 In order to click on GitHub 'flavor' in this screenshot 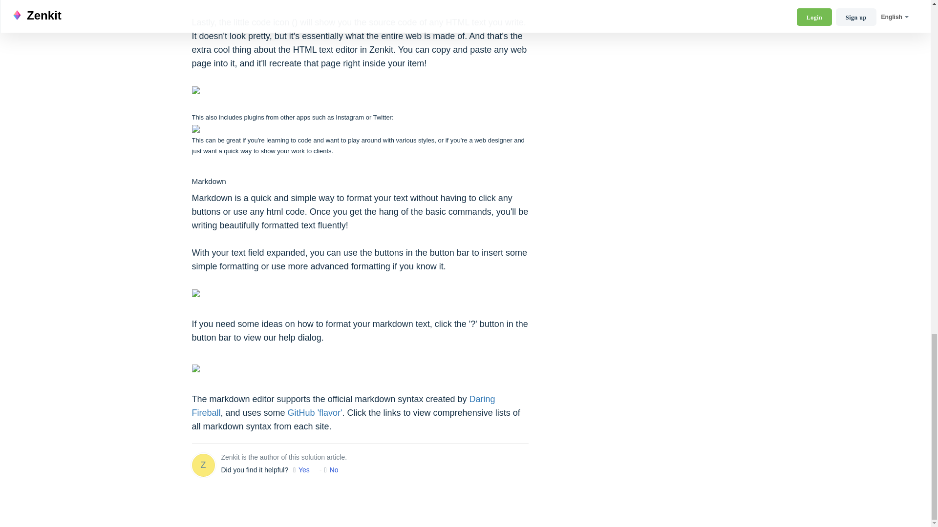, I will do `click(315, 413)`.